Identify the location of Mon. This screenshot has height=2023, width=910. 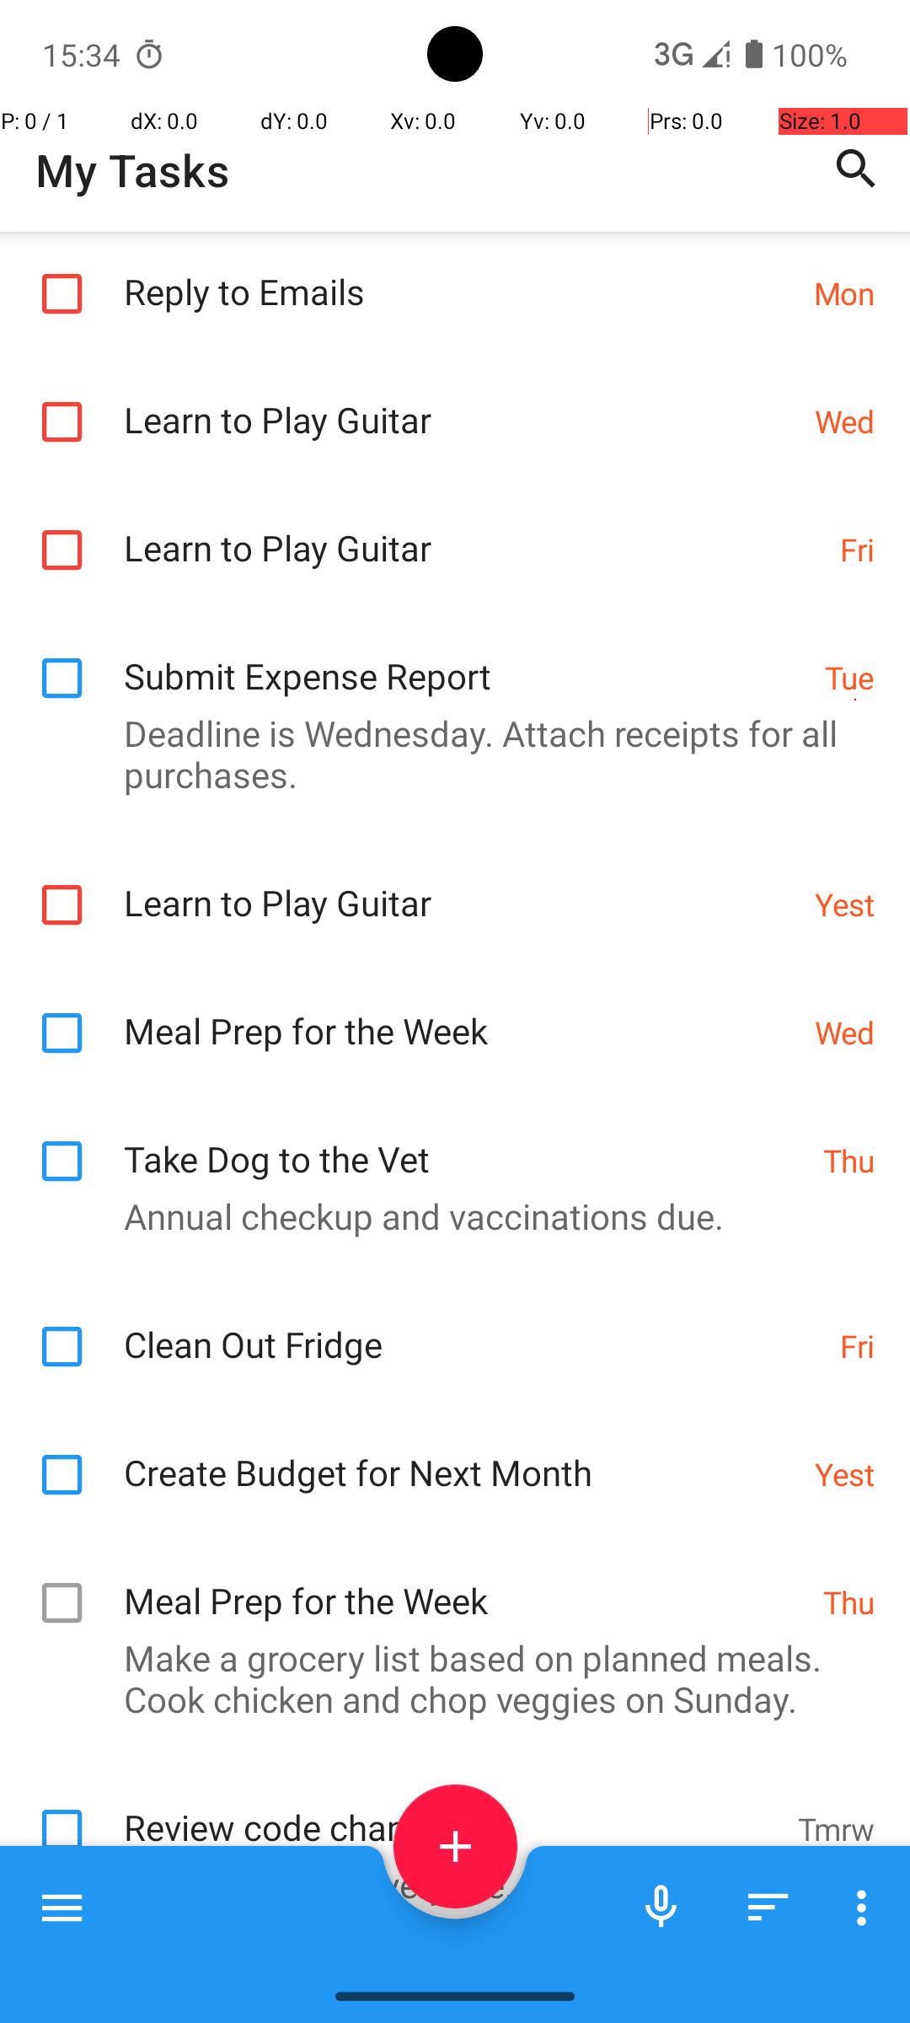
(844, 292).